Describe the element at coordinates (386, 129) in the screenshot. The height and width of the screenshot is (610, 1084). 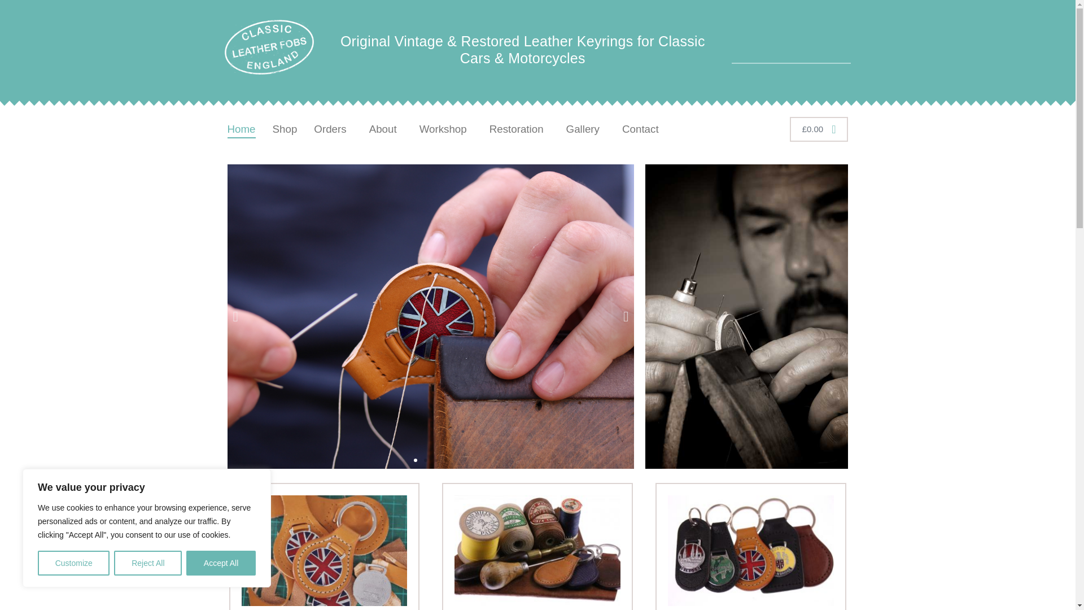
I see `About` at that location.